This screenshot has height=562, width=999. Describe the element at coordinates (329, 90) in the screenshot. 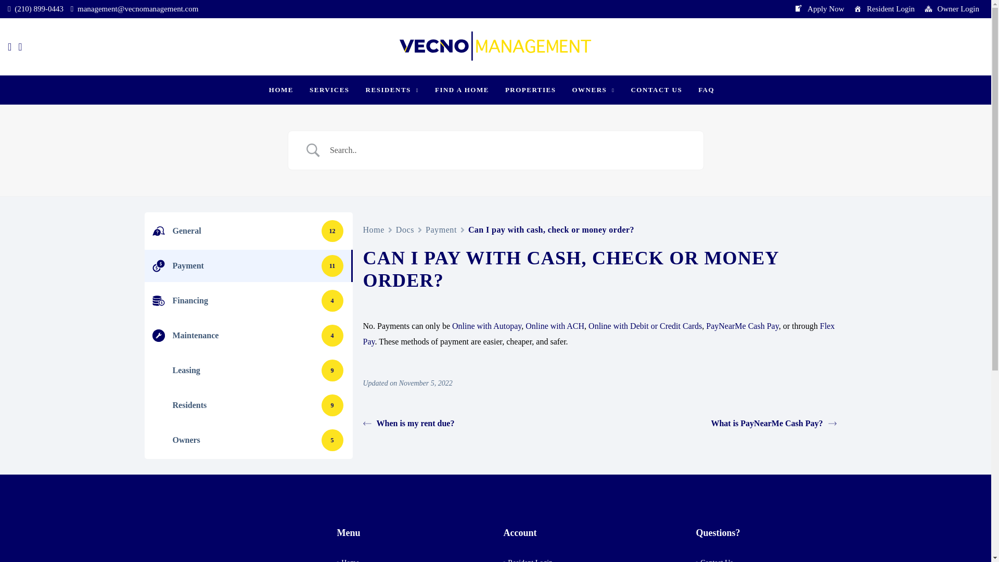

I see `SERVICES` at that location.